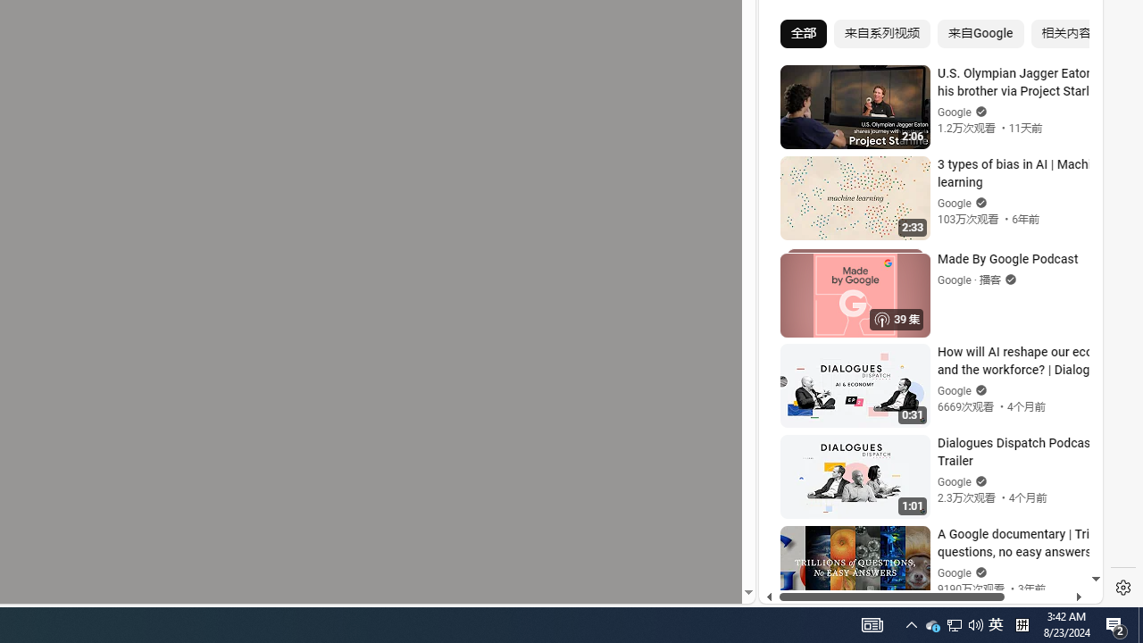 The height and width of the screenshot is (643, 1143). What do you see at coordinates (923, 386) in the screenshot?
I see `YouTube` at bounding box center [923, 386].